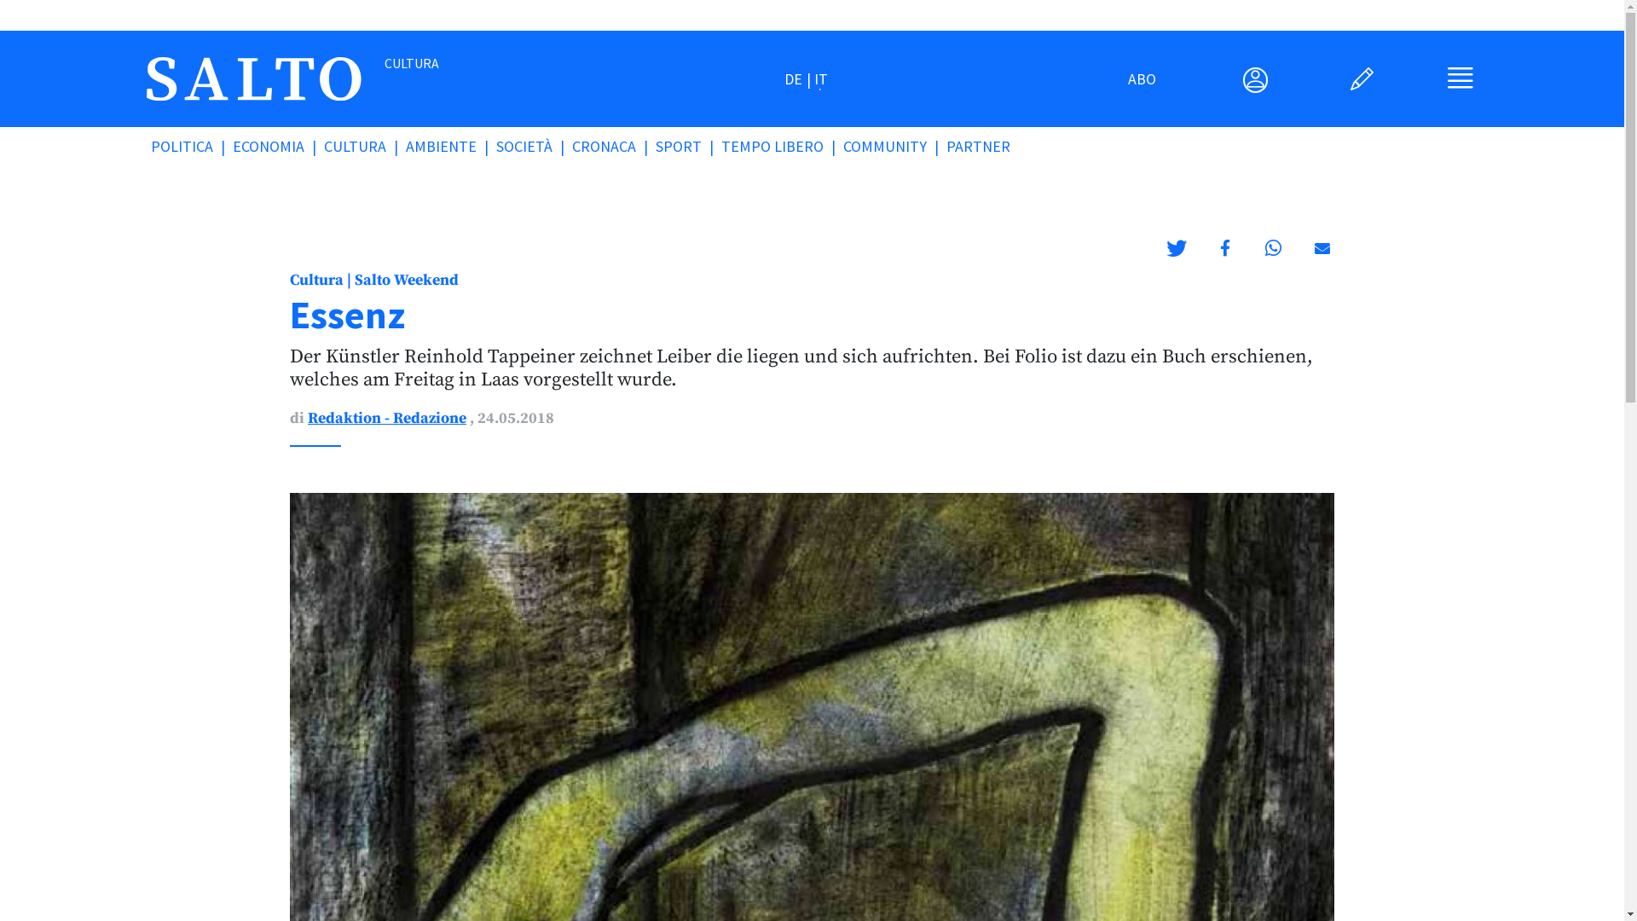  I want to click on Cultura, so click(317, 280).